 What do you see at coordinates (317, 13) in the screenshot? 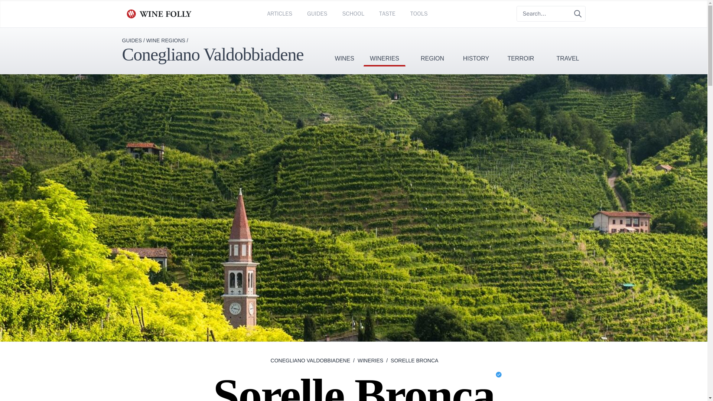
I see `GUIDES` at bounding box center [317, 13].